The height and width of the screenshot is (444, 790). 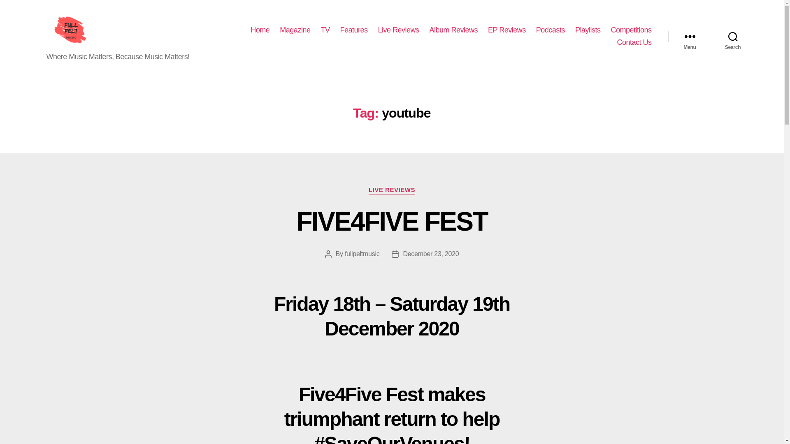 What do you see at coordinates (353, 30) in the screenshot?
I see `Features` at bounding box center [353, 30].